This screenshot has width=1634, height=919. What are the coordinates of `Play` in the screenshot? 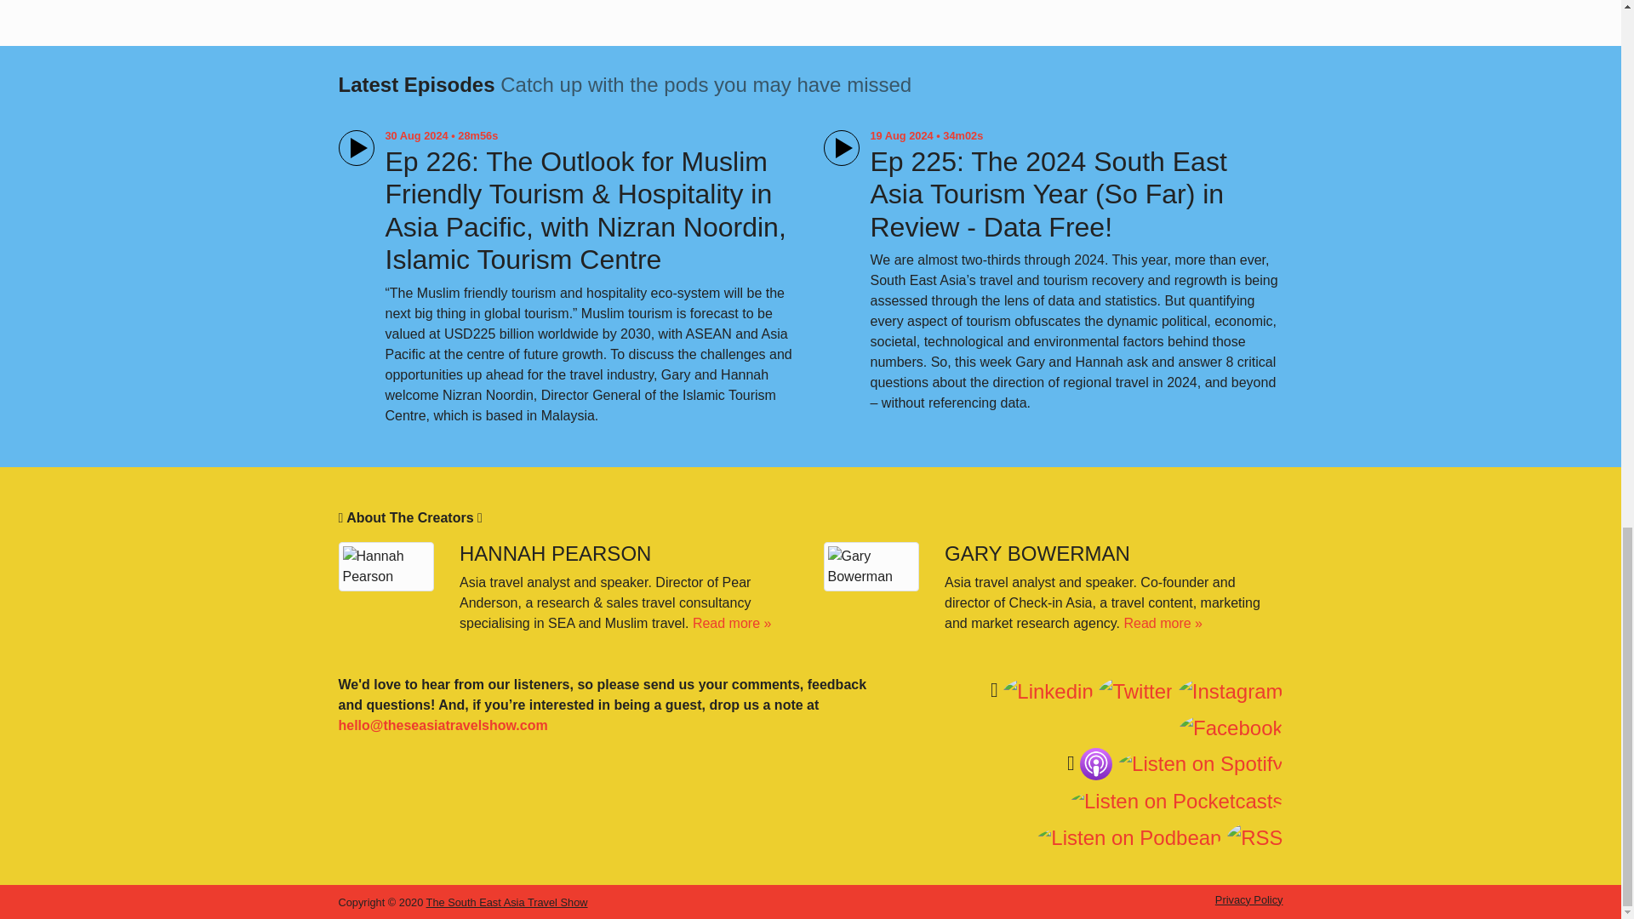 It's located at (841, 148).